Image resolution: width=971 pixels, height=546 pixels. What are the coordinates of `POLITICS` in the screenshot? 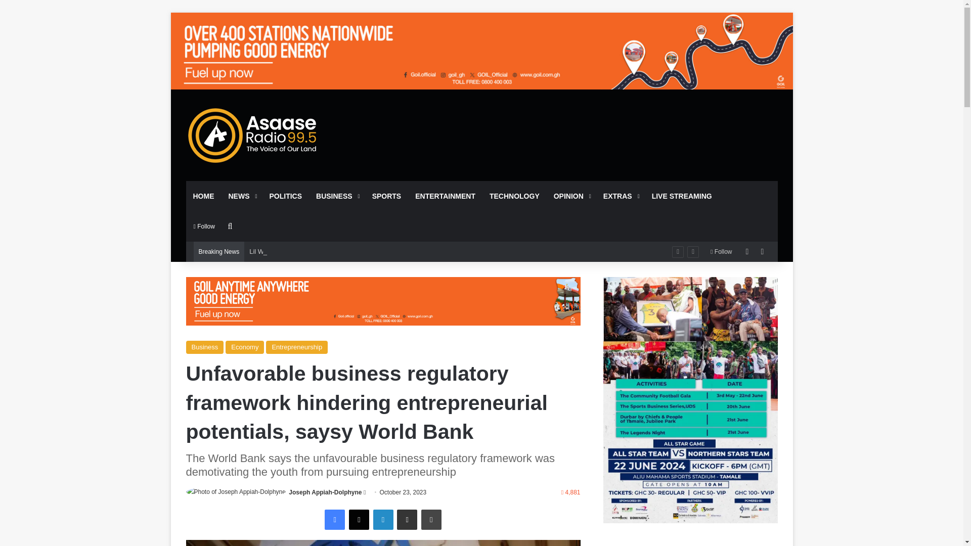 It's located at (285, 196).